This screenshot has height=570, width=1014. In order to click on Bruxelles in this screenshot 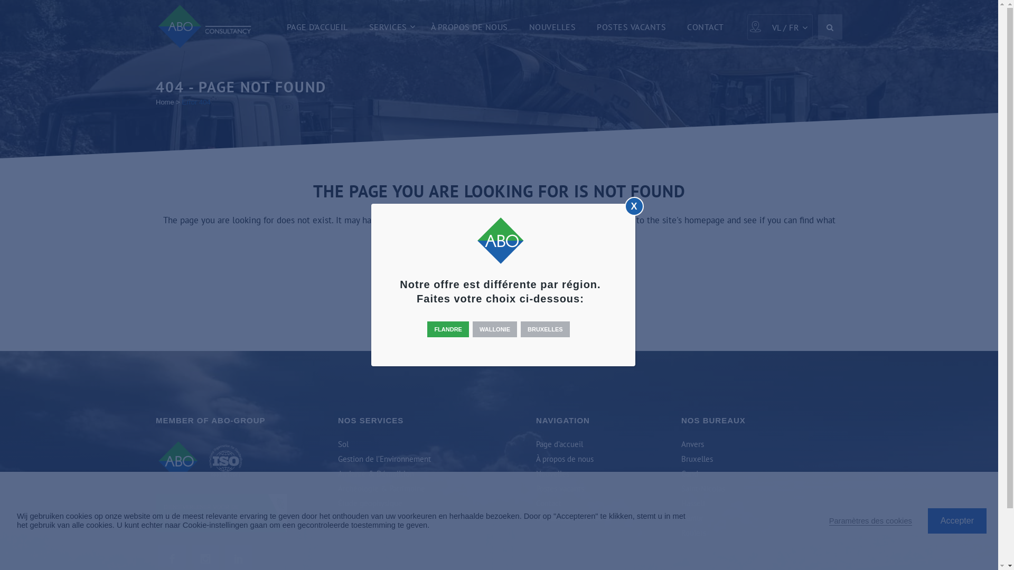, I will do `click(762, 459)`.